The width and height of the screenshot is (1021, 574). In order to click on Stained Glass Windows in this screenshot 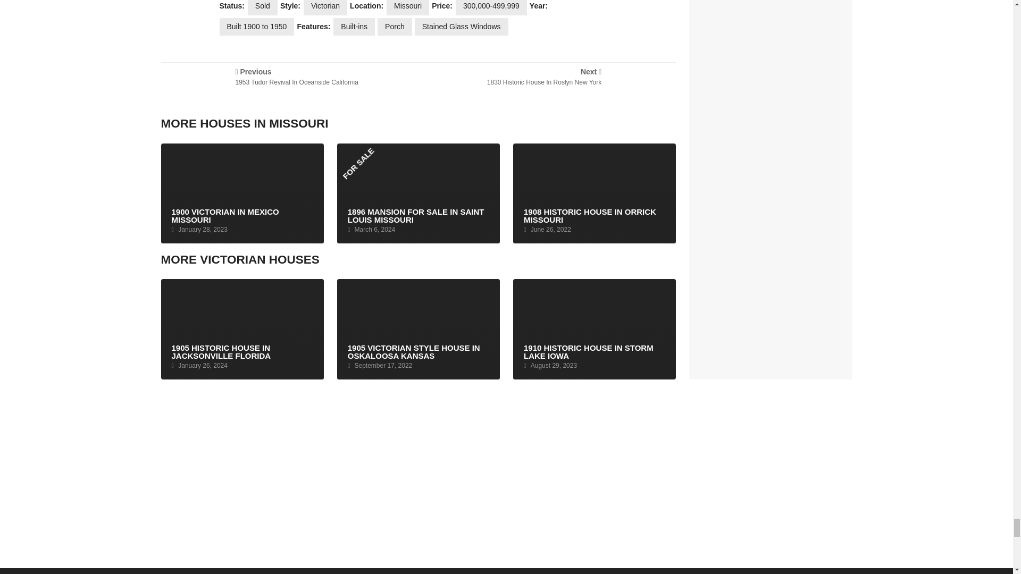, I will do `click(354, 27)`.